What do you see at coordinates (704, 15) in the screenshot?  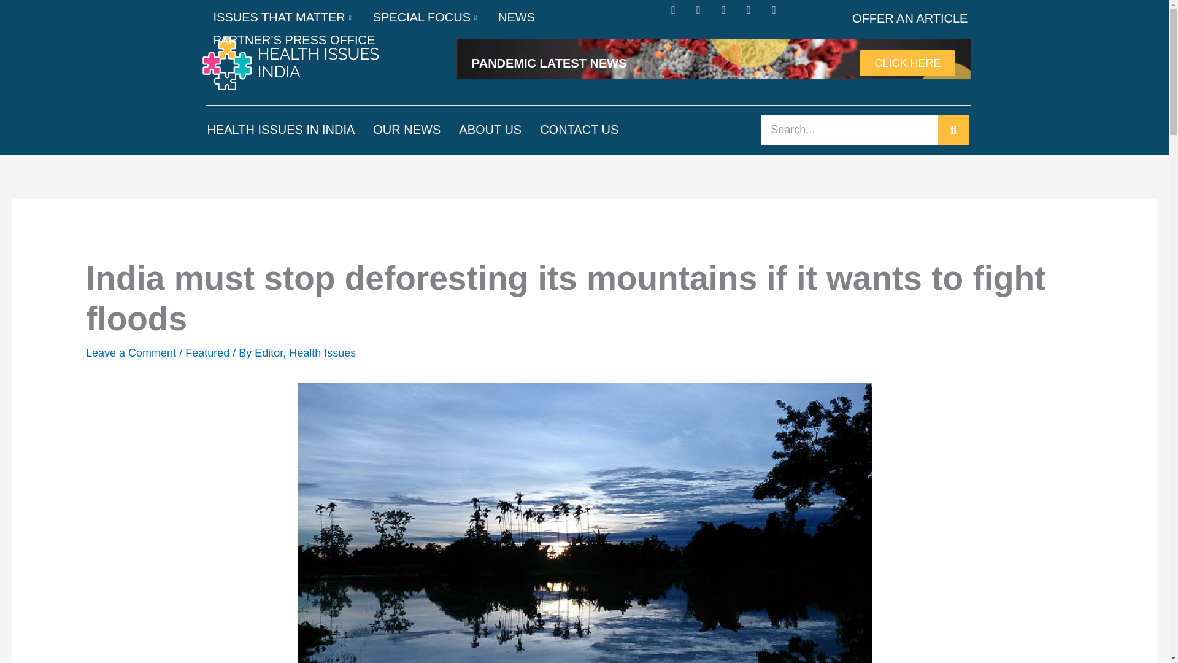 I see `Twitter` at bounding box center [704, 15].